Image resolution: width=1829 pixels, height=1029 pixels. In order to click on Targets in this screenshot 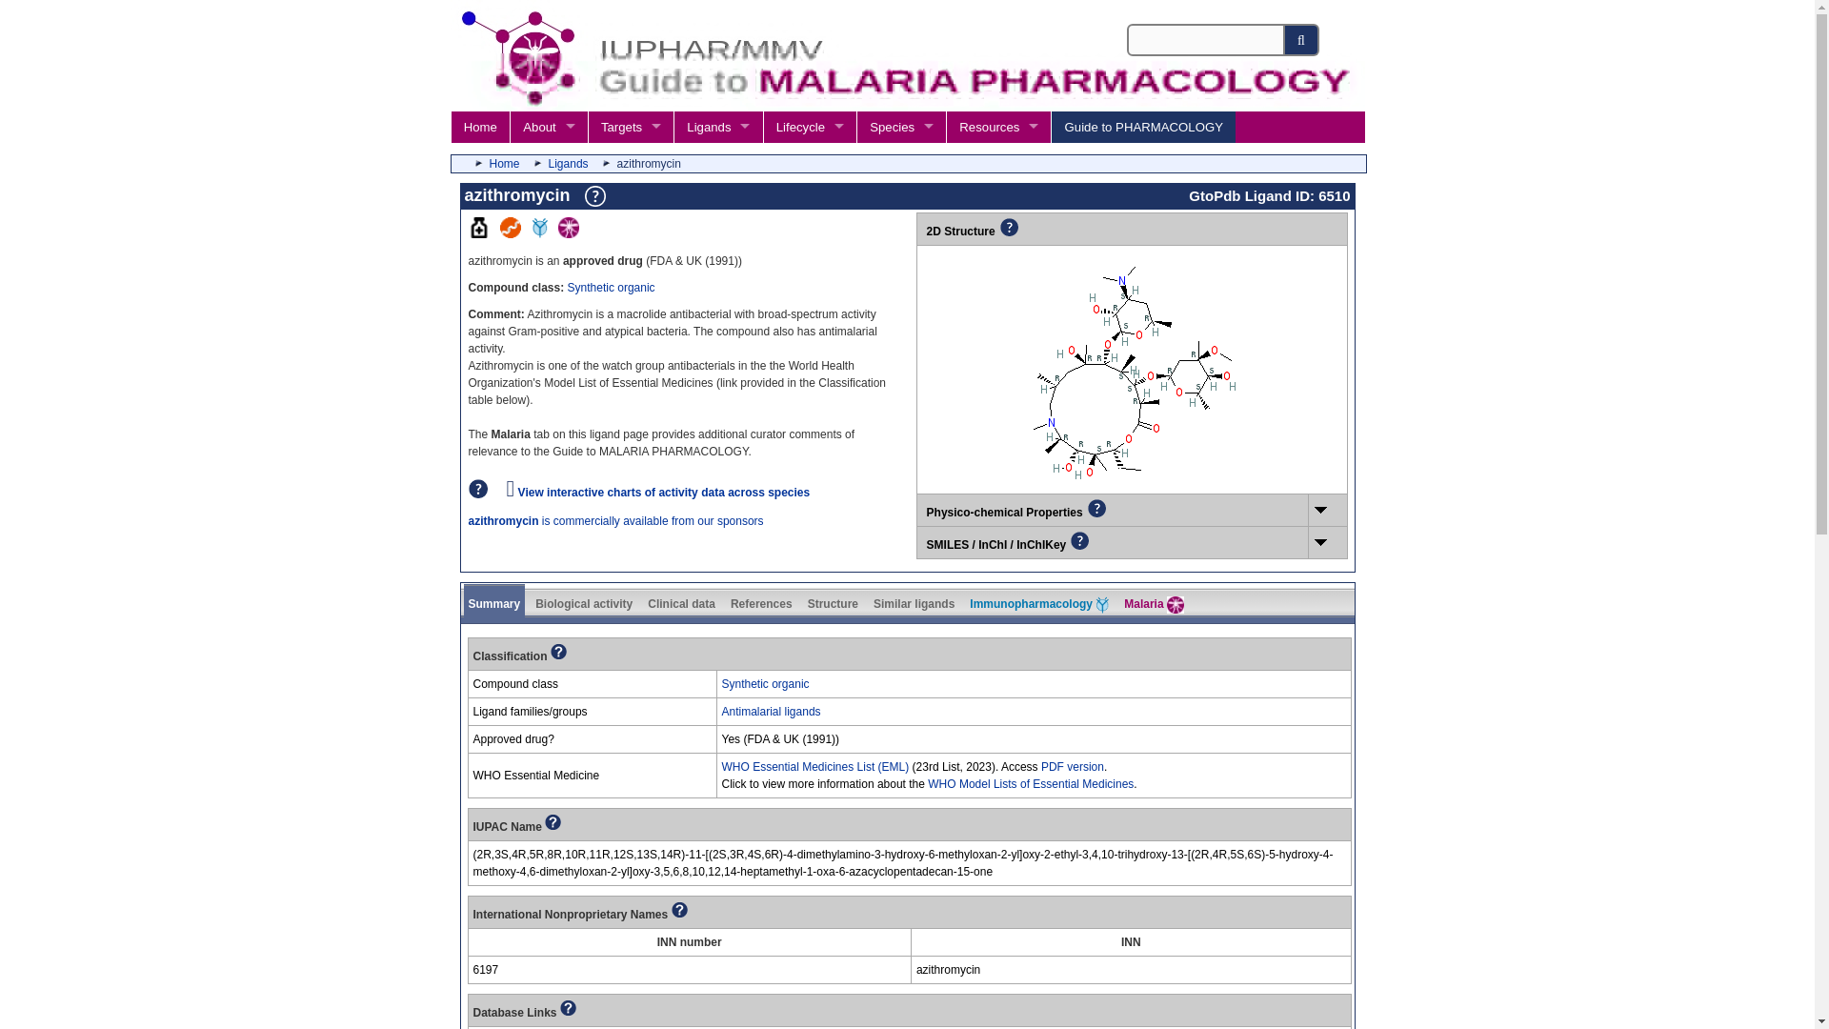, I will do `click(630, 127)`.